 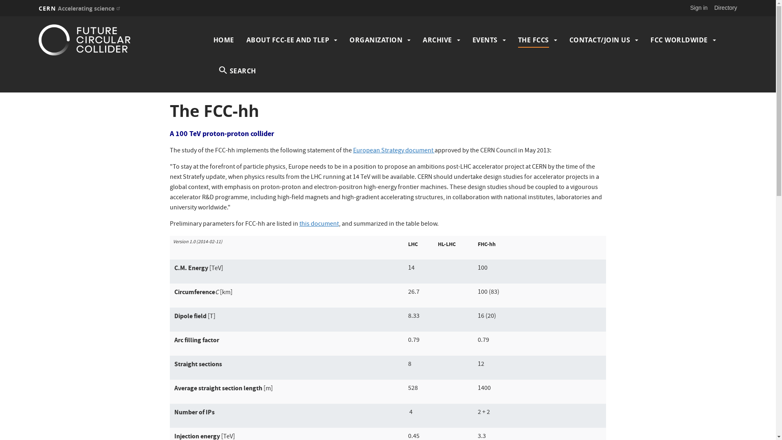 I want to click on this document, so click(x=319, y=224).